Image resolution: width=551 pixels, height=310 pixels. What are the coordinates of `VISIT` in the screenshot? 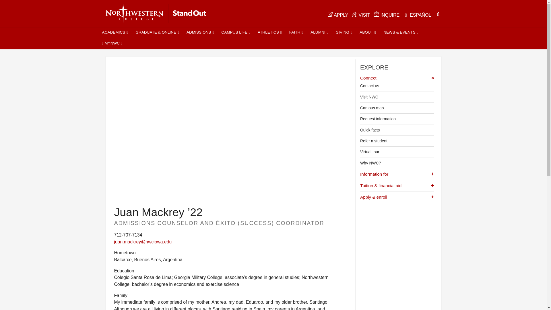 It's located at (361, 15).